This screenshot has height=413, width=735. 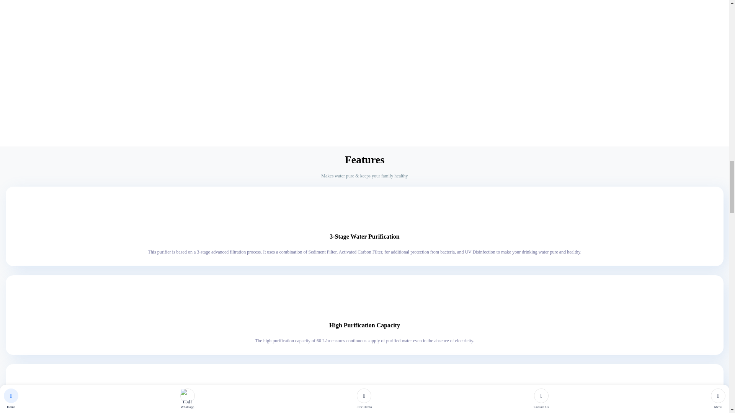 I want to click on Computer-Controlled Operation, so click(x=365, y=391).